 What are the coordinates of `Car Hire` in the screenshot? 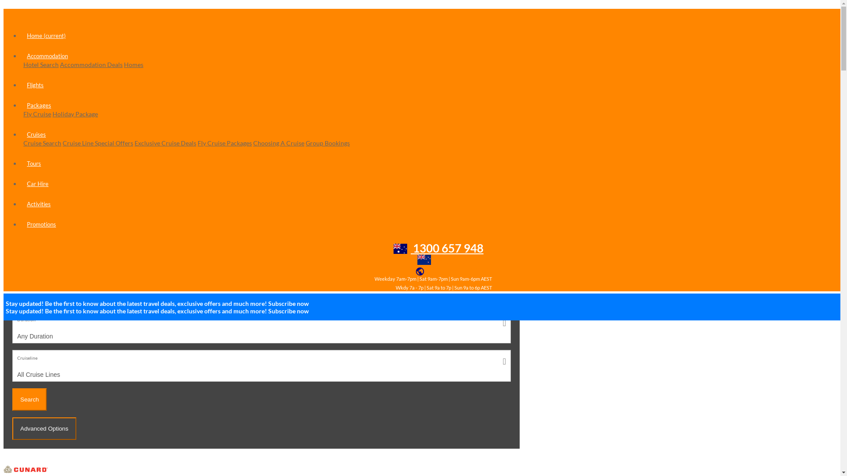 It's located at (401, 206).